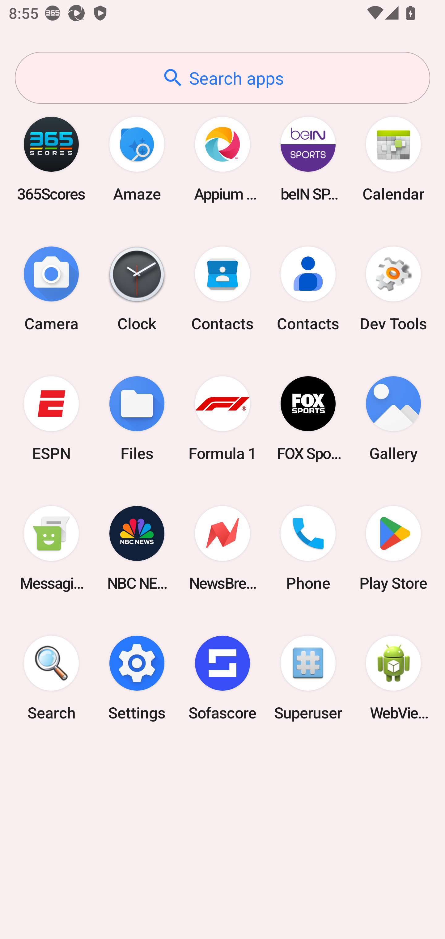 The width and height of the screenshot is (445, 939). I want to click on FOX Sports, so click(308, 419).